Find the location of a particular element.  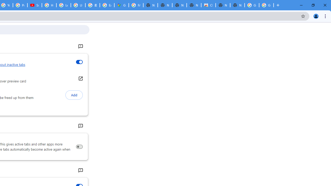

Google Maps is located at coordinates (121, 5).